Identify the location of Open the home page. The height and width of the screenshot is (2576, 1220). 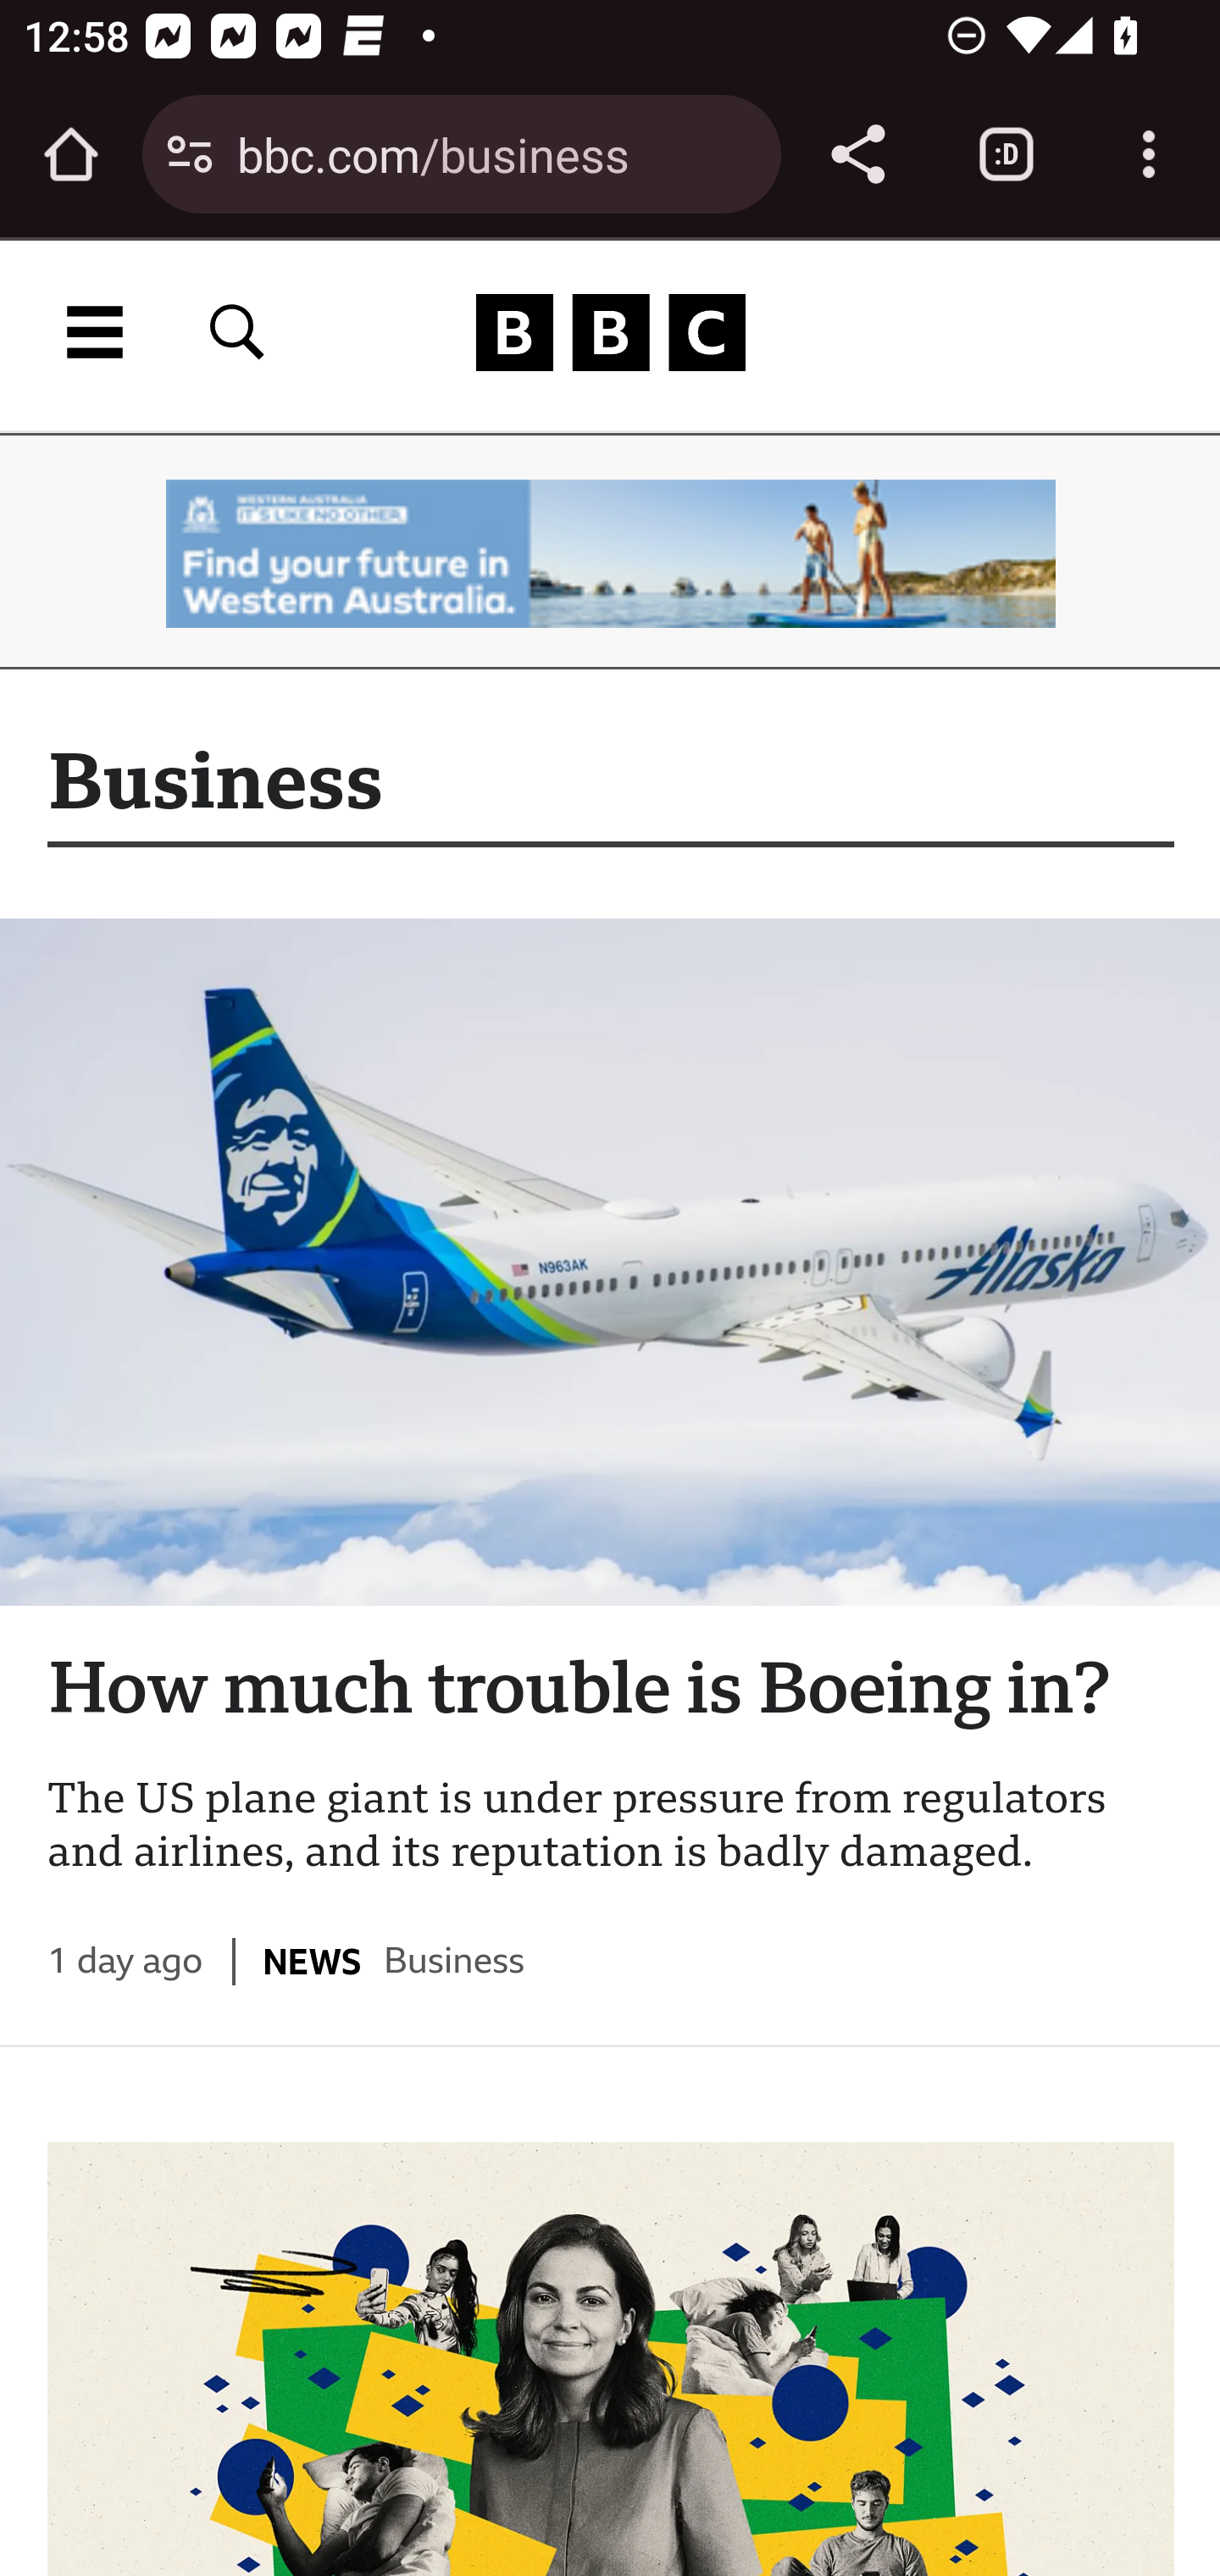
(71, 154).